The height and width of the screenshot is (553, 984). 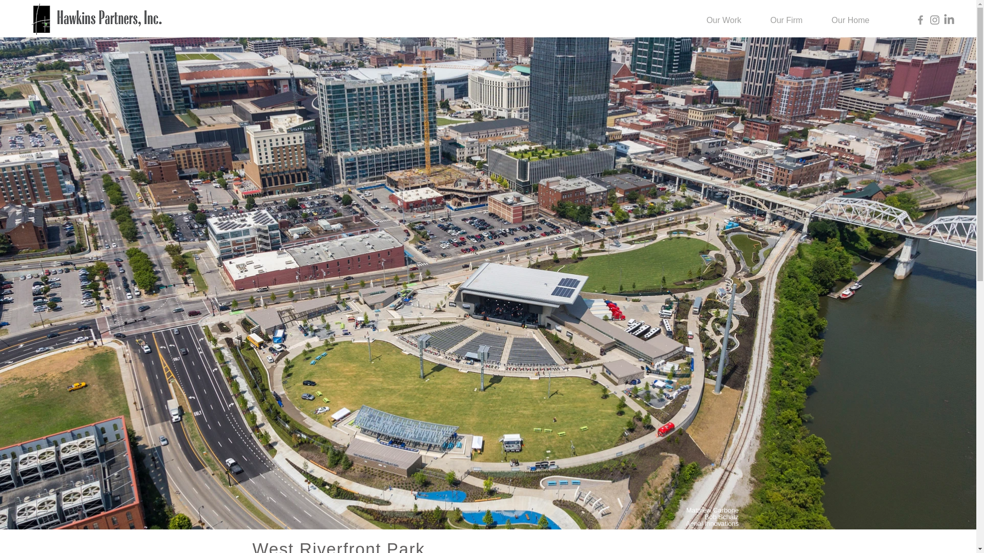 I want to click on Our Firm, so click(x=786, y=20).